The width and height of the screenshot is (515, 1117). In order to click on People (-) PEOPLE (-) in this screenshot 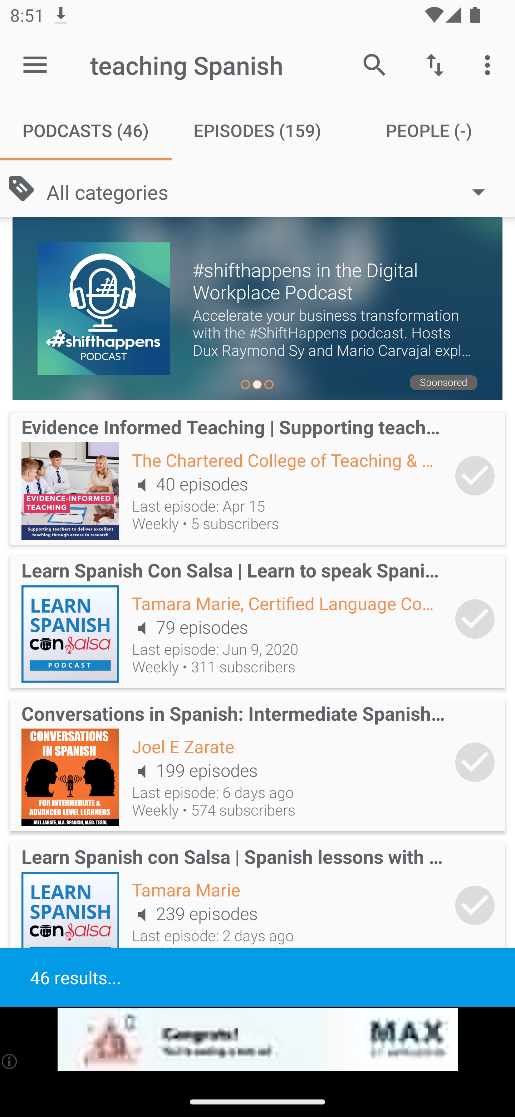, I will do `click(429, 130)`.